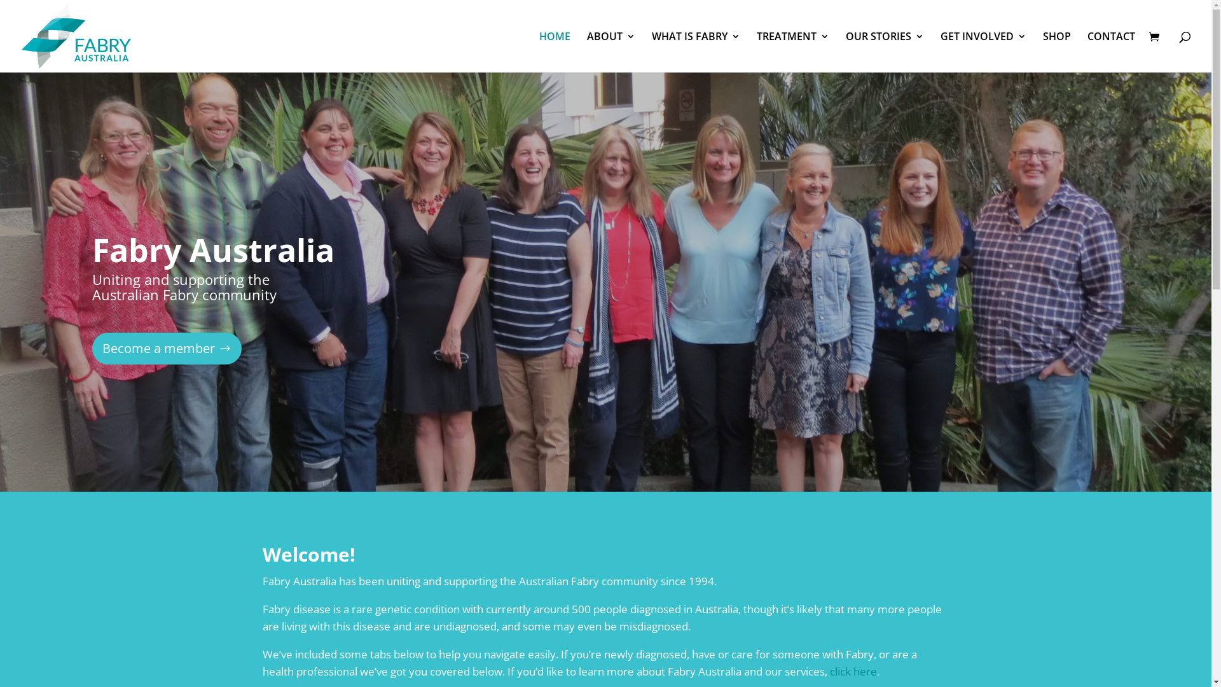 The height and width of the screenshot is (687, 1221). What do you see at coordinates (793, 52) in the screenshot?
I see `TREATMENT` at bounding box center [793, 52].